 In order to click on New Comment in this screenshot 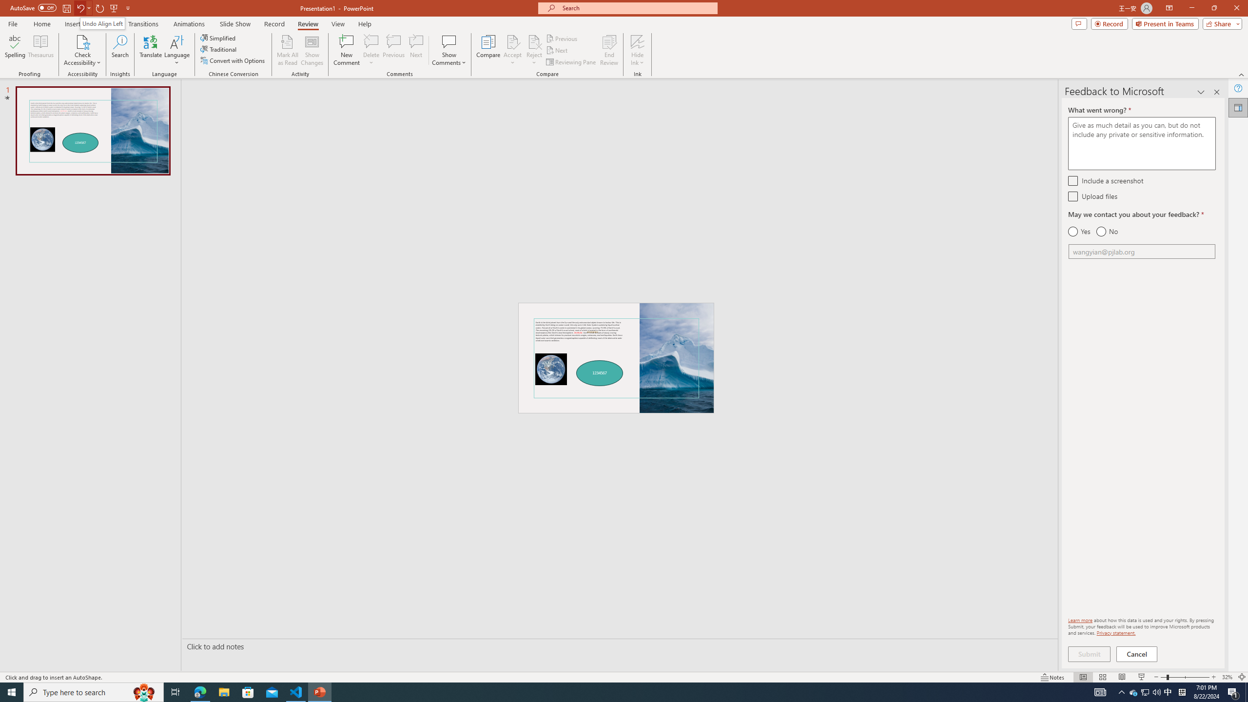, I will do `click(346, 50)`.